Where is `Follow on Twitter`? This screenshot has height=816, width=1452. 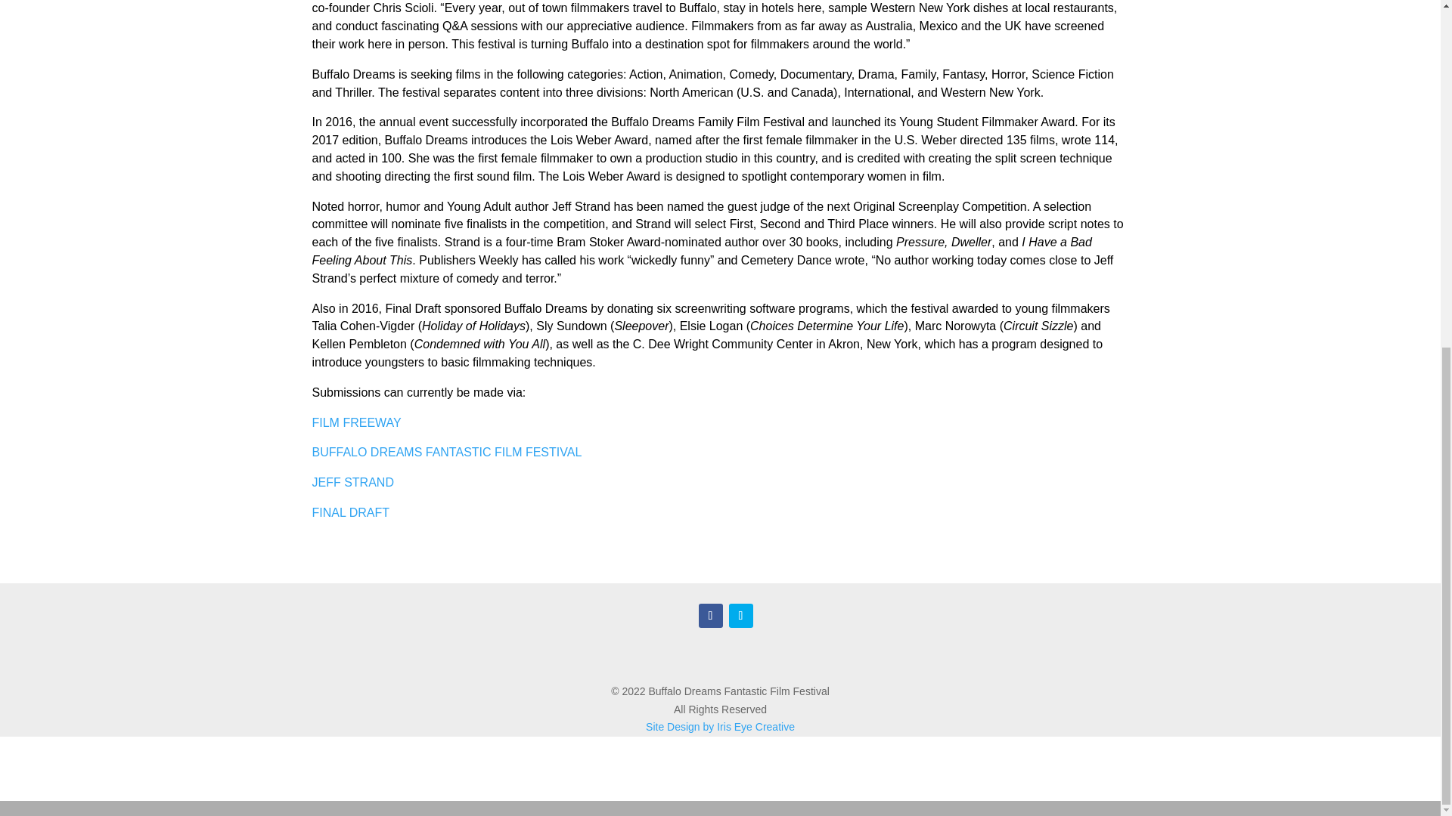 Follow on Twitter is located at coordinates (741, 615).